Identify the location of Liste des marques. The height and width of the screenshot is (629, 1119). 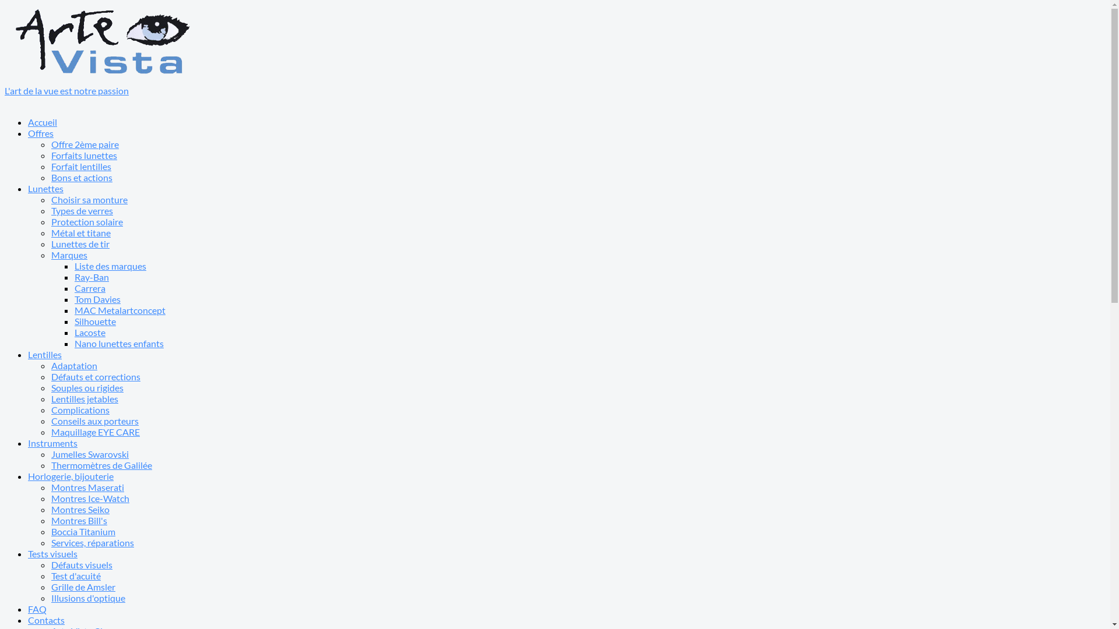
(111, 266).